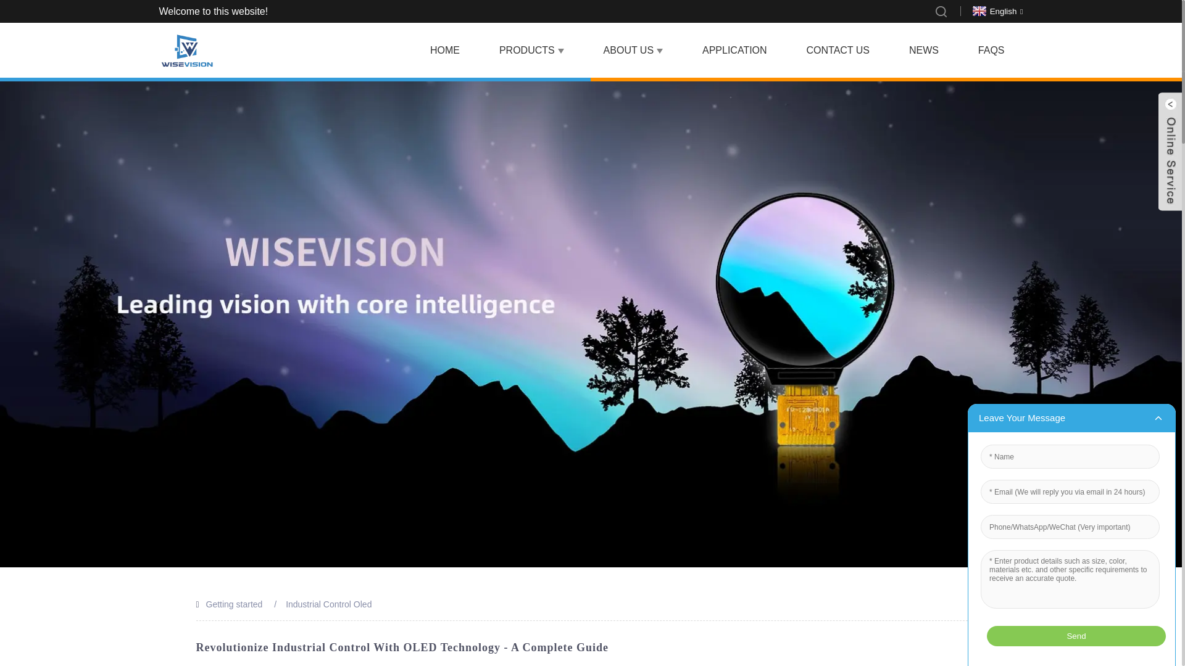  Describe the element at coordinates (991, 51) in the screenshot. I see `FAQS` at that location.